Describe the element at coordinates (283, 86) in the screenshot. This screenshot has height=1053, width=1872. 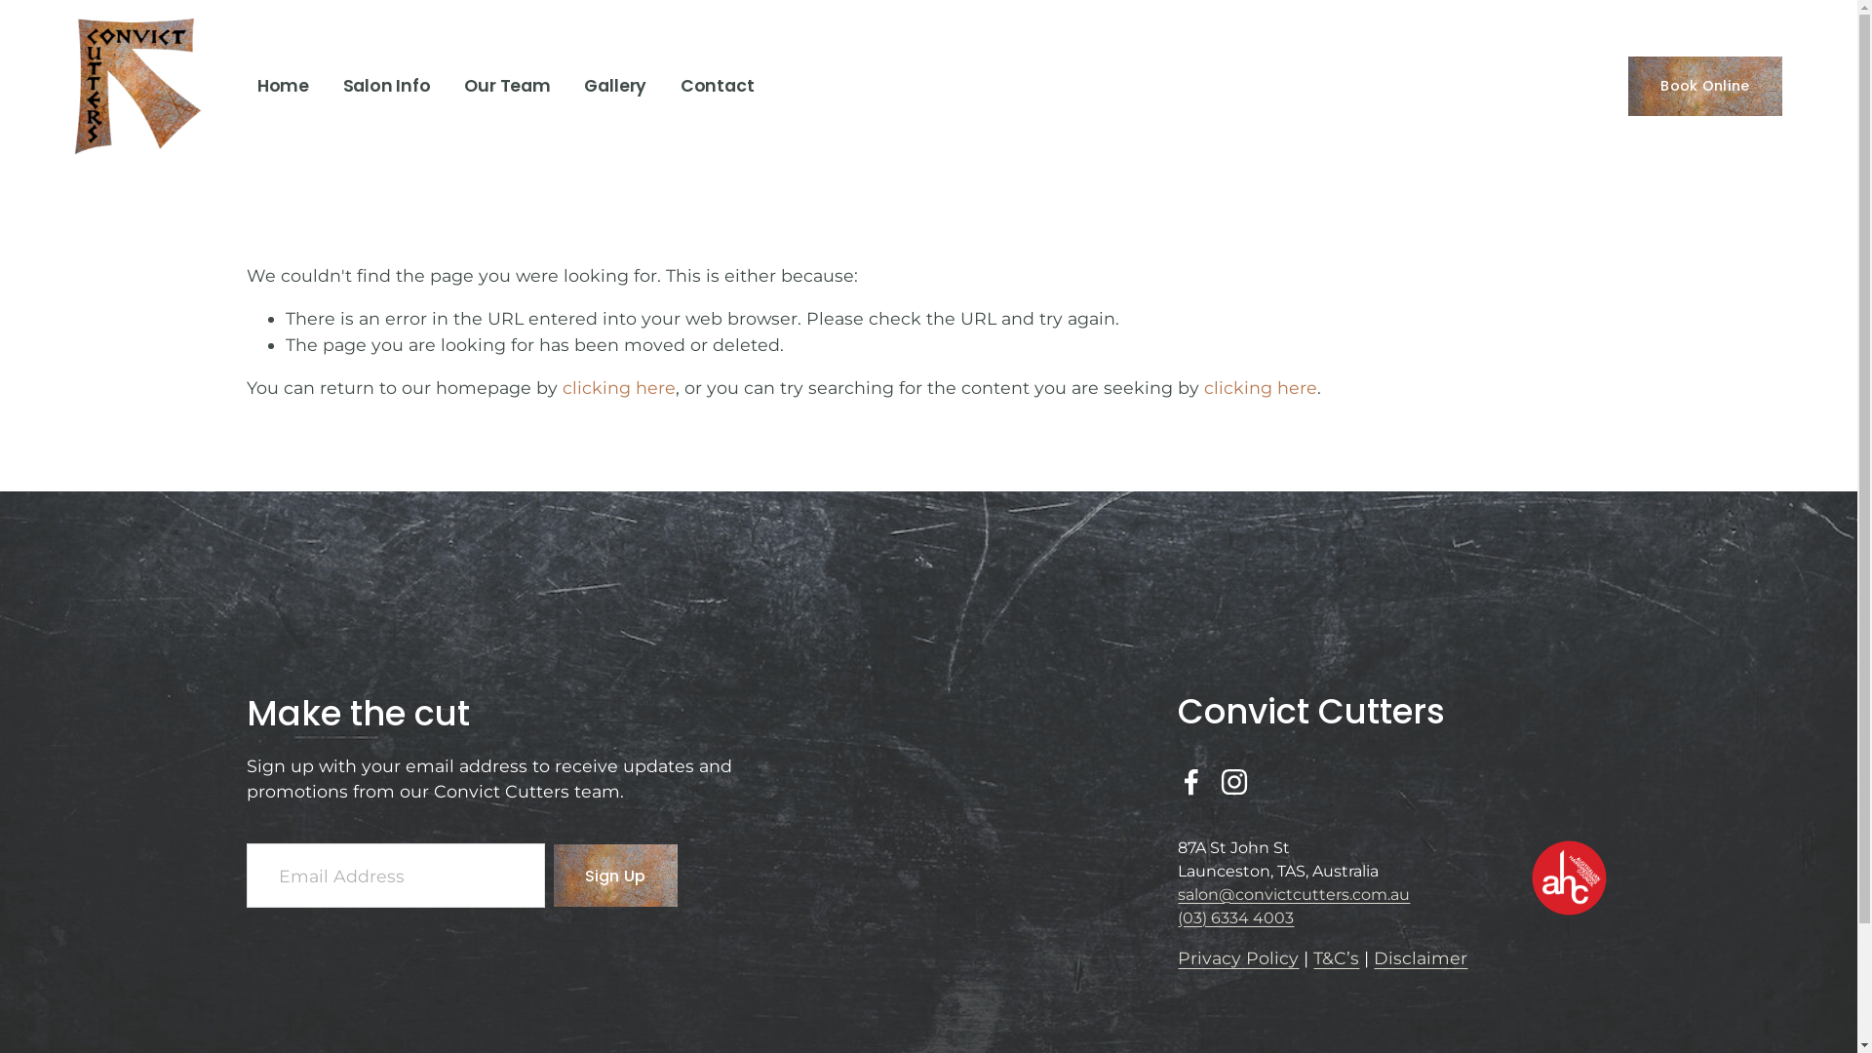
I see `Home` at that location.